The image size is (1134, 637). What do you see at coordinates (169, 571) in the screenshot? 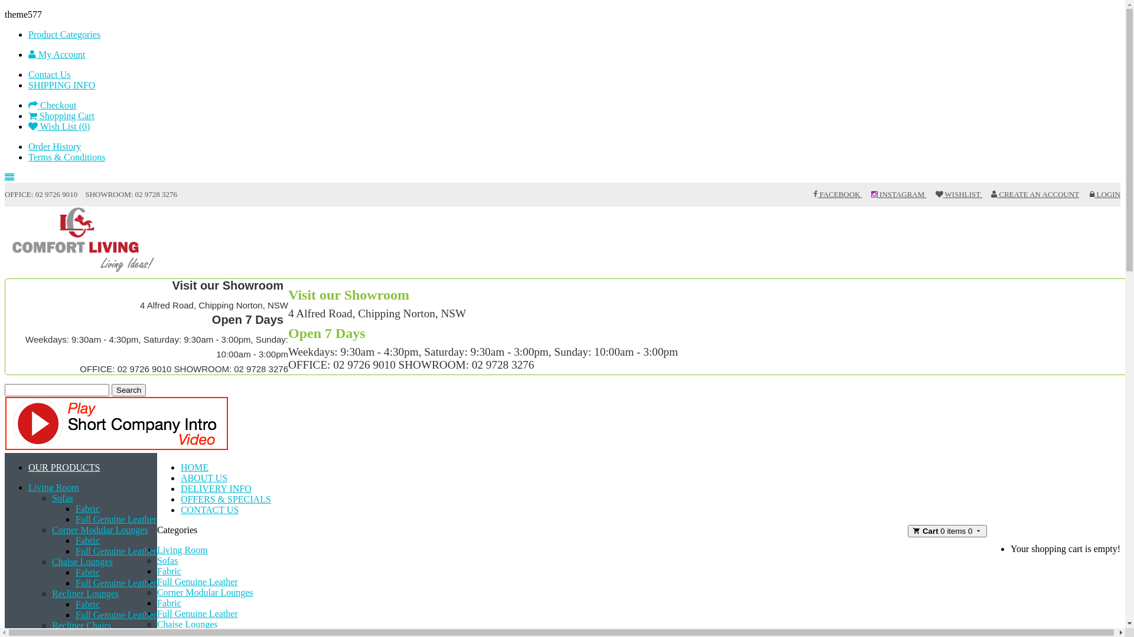
I see `Fabric` at bounding box center [169, 571].